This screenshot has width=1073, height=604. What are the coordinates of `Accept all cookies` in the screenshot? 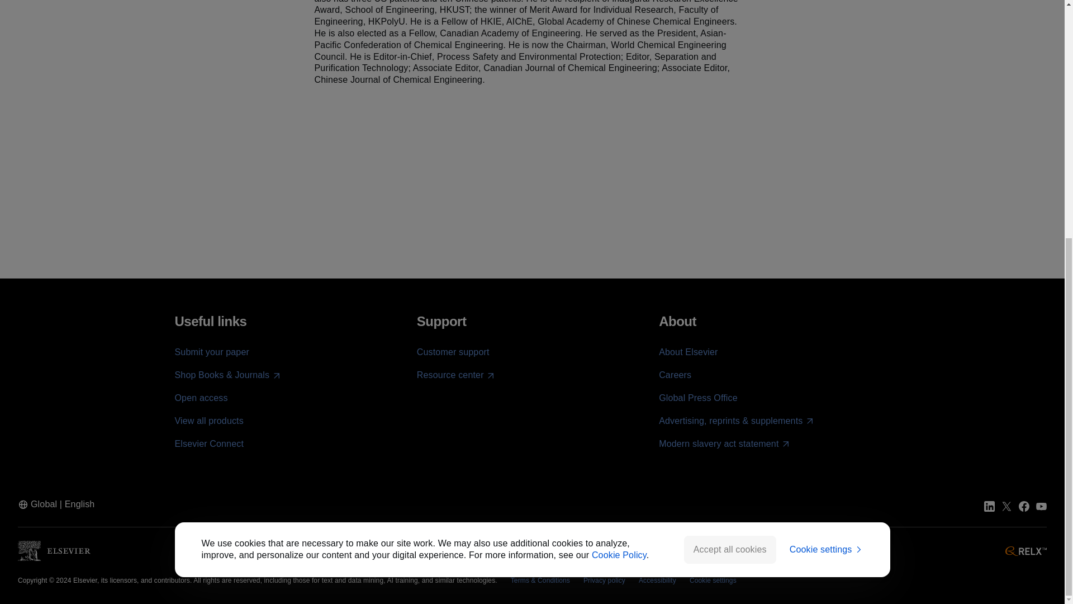 It's located at (730, 161).